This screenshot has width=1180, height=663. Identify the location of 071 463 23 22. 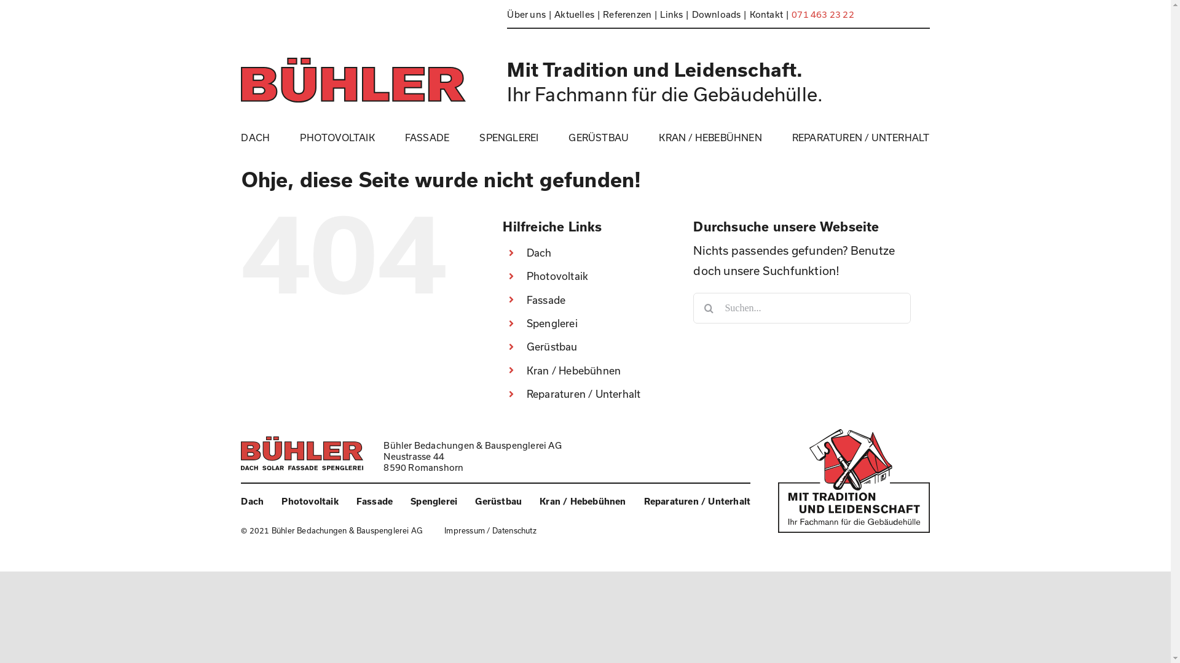
(825, 14).